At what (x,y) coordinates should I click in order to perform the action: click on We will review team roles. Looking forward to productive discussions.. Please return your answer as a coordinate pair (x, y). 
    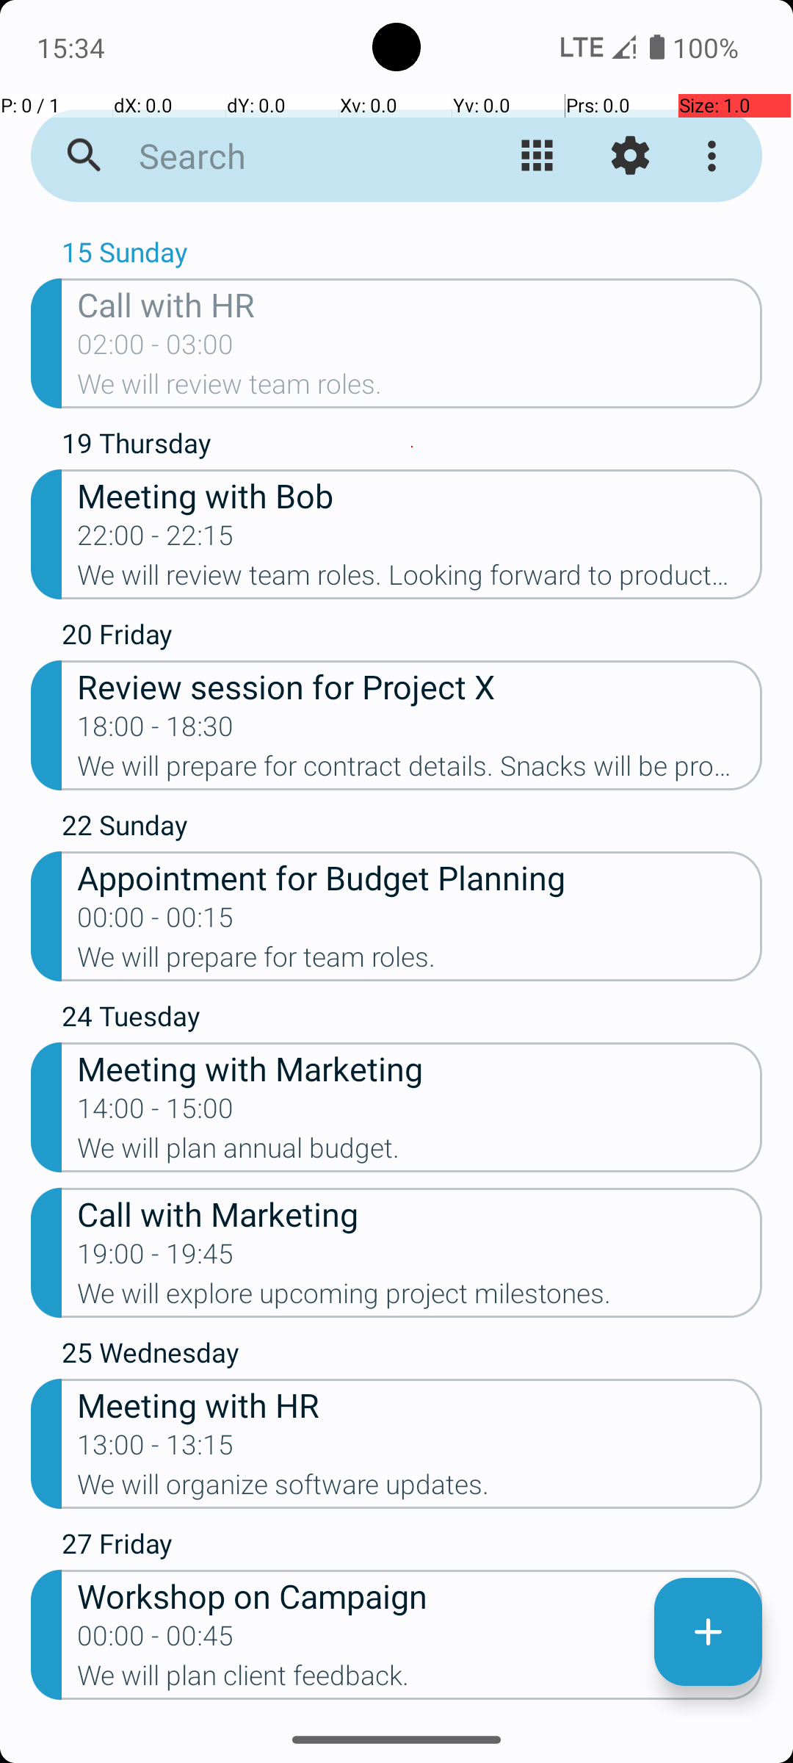
    Looking at the image, I should click on (420, 580).